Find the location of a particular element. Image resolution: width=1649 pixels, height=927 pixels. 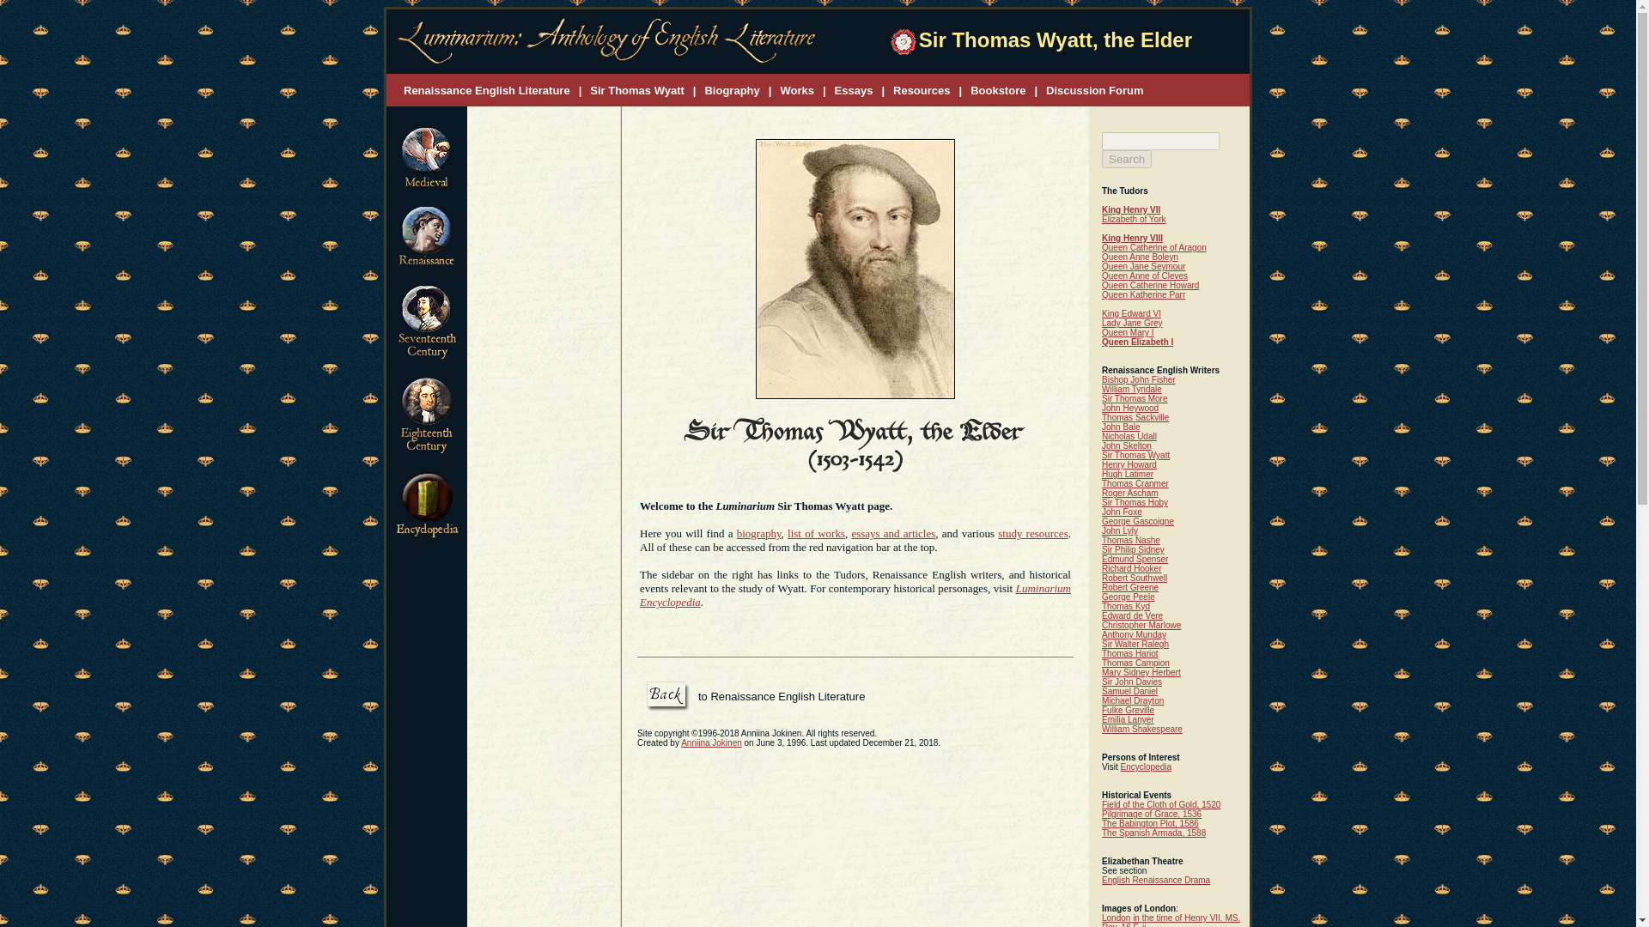

Essays is located at coordinates (854, 89).